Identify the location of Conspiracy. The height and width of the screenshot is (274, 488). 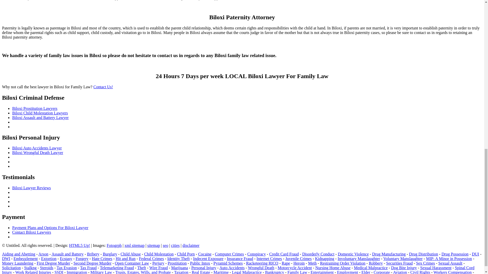
(257, 254).